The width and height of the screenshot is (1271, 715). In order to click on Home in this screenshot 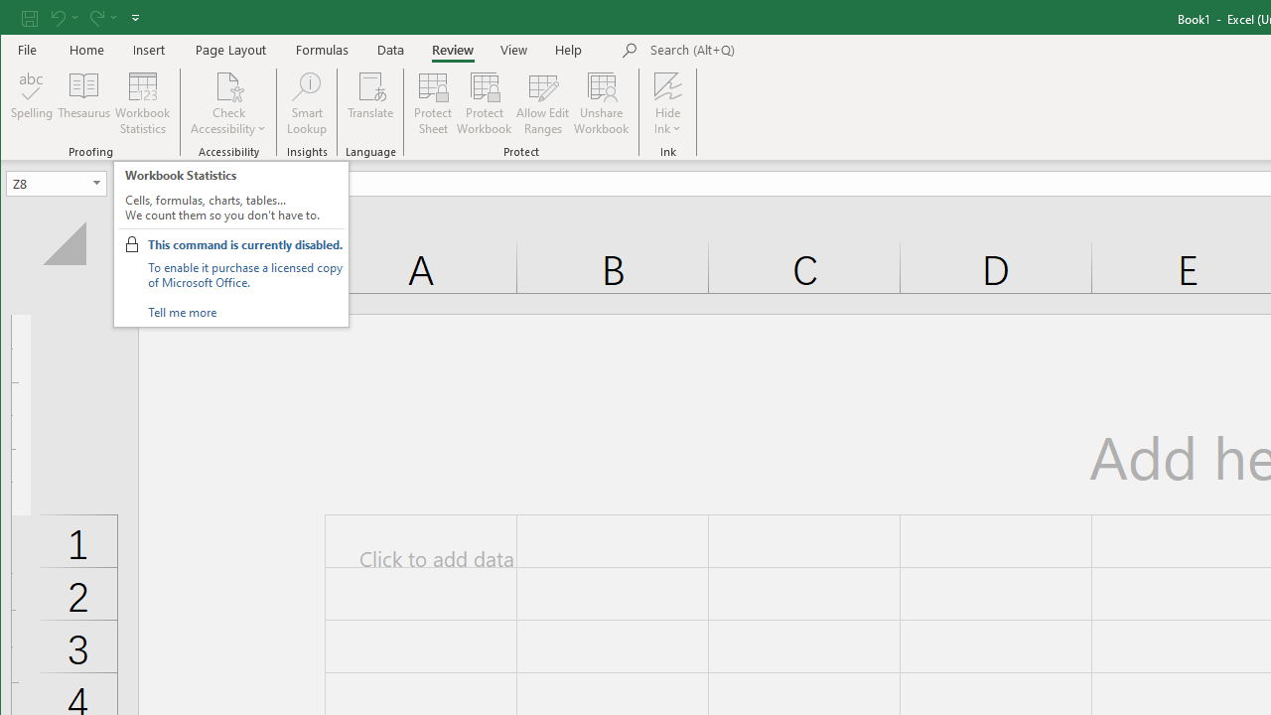, I will do `click(87, 50)`.